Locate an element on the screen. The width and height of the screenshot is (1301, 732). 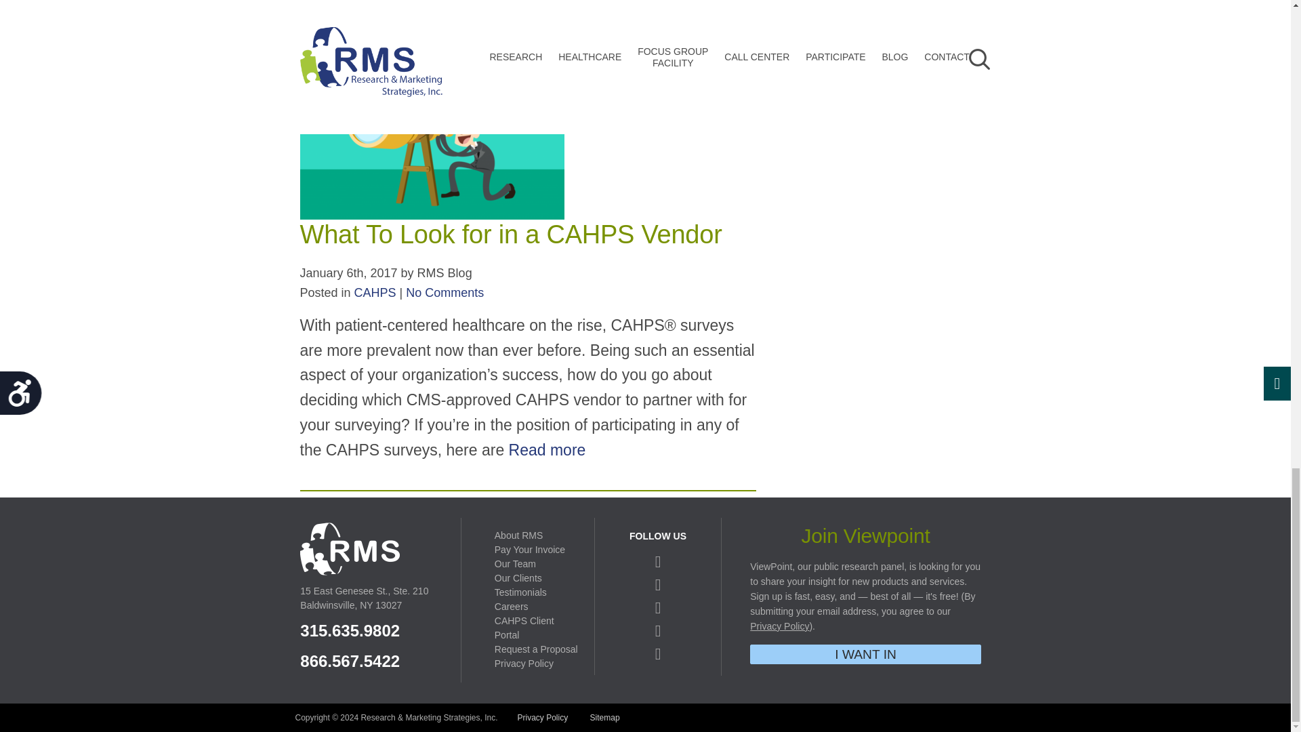
Read more is located at coordinates (448, 1).